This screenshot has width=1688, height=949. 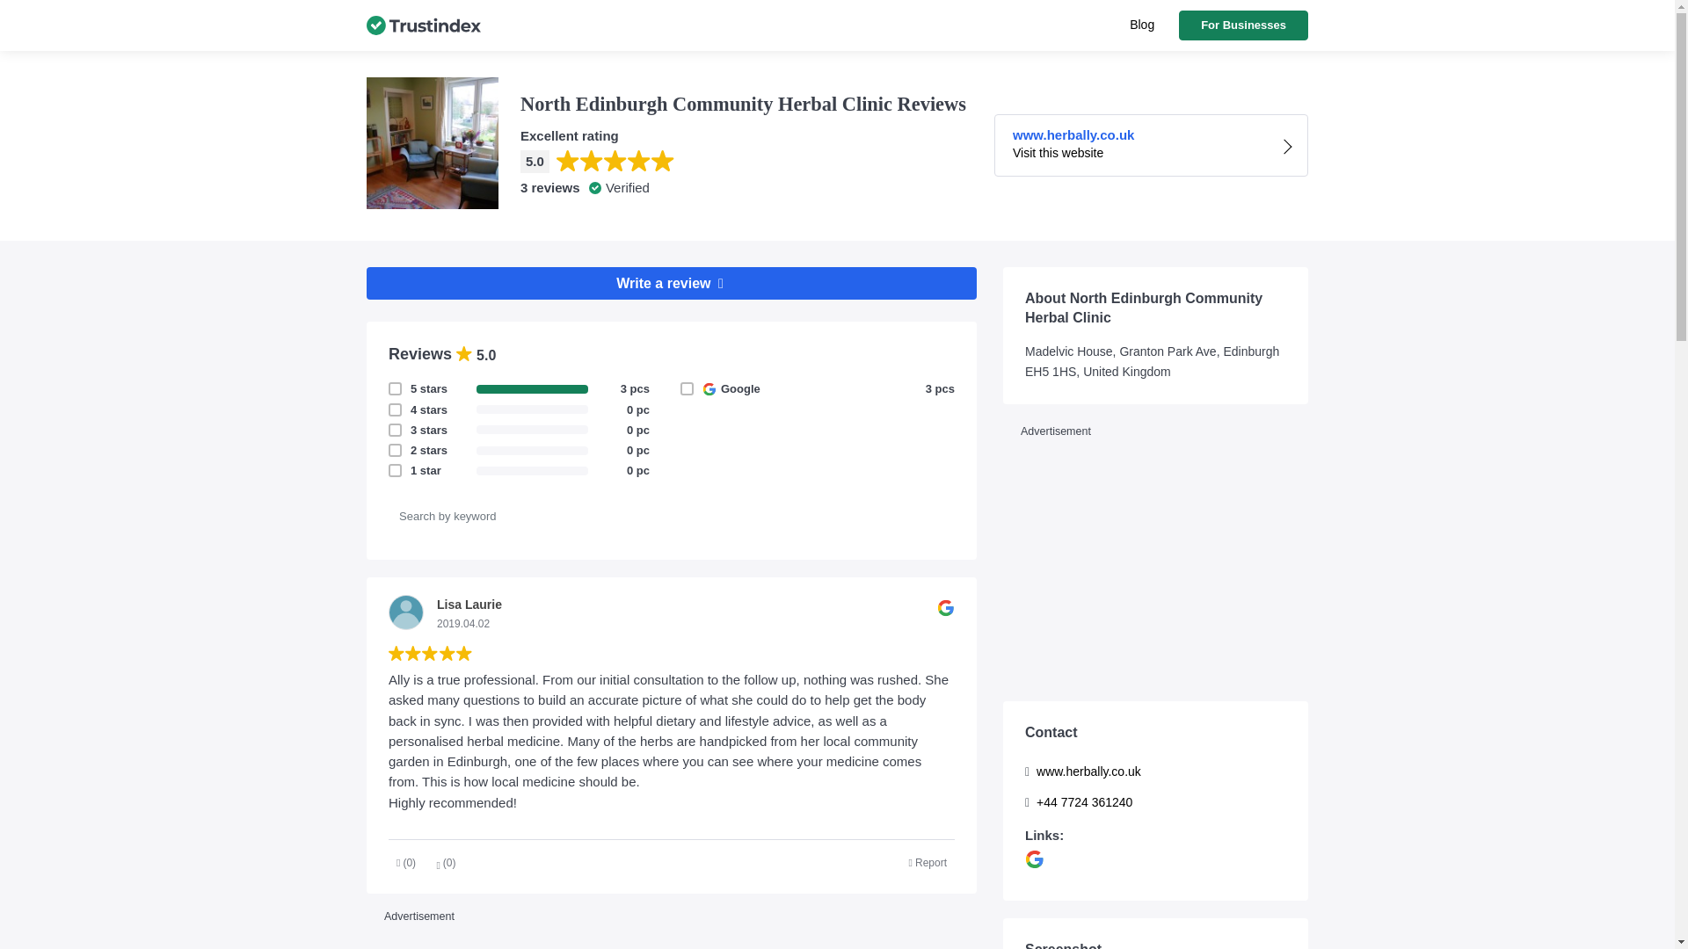 I want to click on 5, so click(x=411, y=429).